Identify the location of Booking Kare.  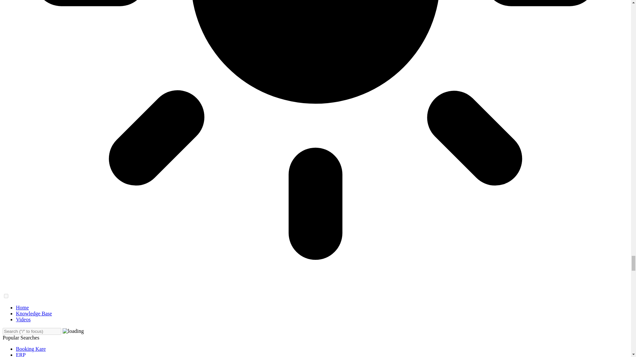
(31, 348).